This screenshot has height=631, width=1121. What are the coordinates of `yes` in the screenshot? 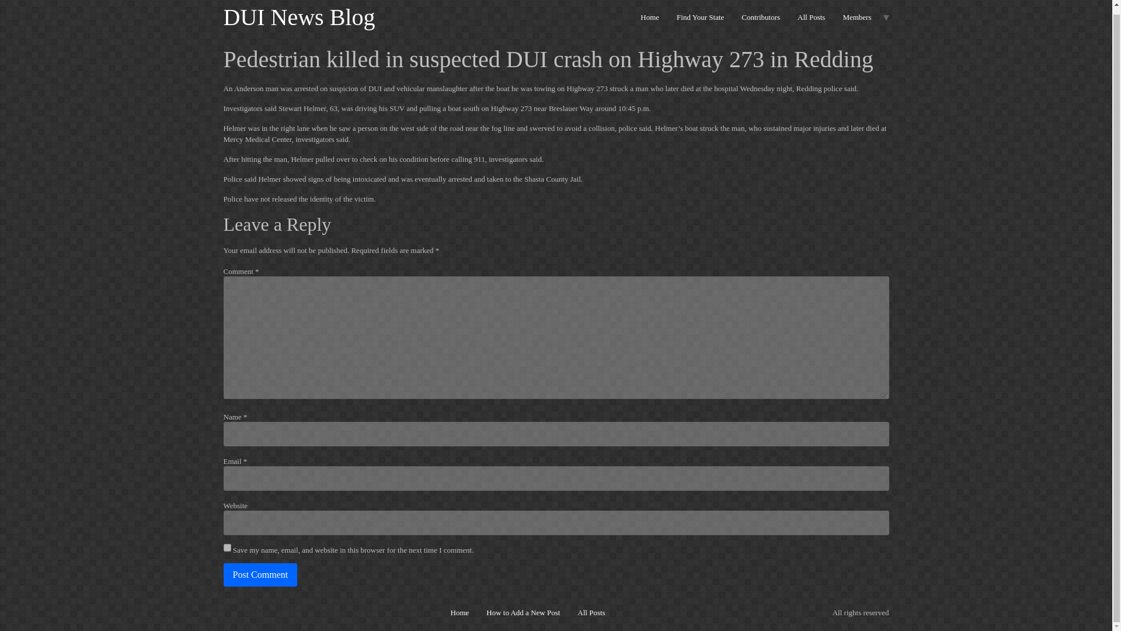 It's located at (227, 547).